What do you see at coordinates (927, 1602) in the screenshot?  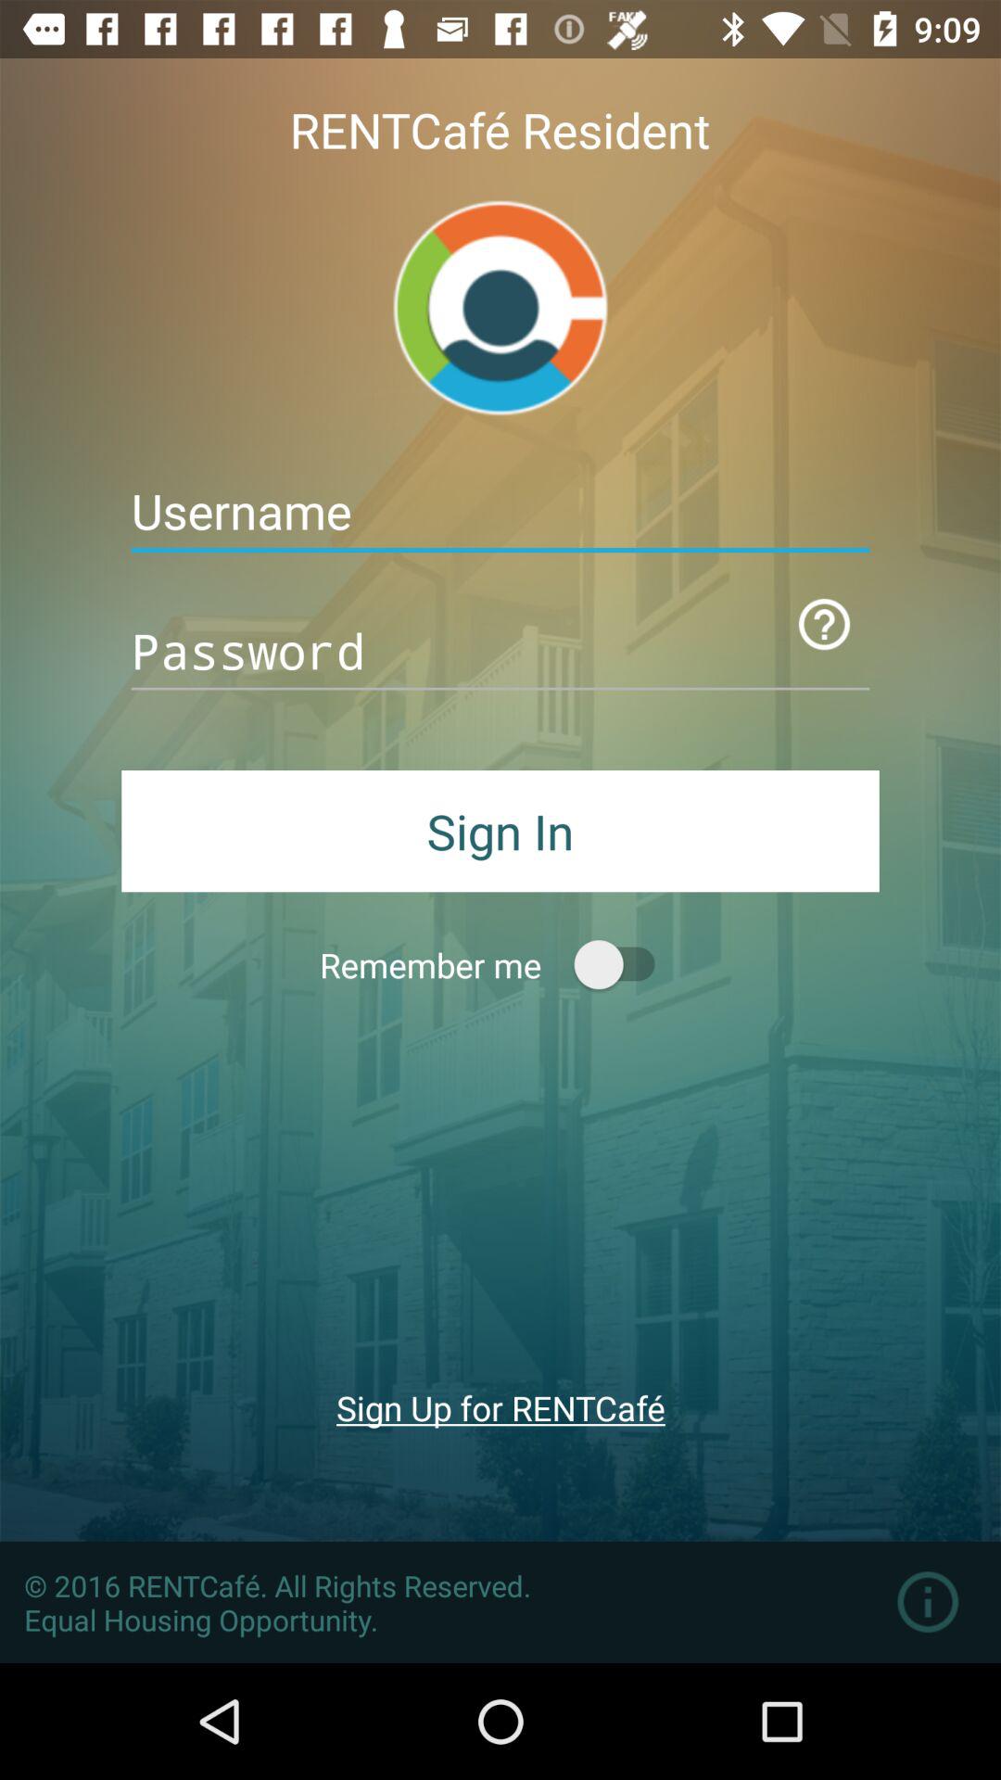 I see `click to the more information` at bounding box center [927, 1602].